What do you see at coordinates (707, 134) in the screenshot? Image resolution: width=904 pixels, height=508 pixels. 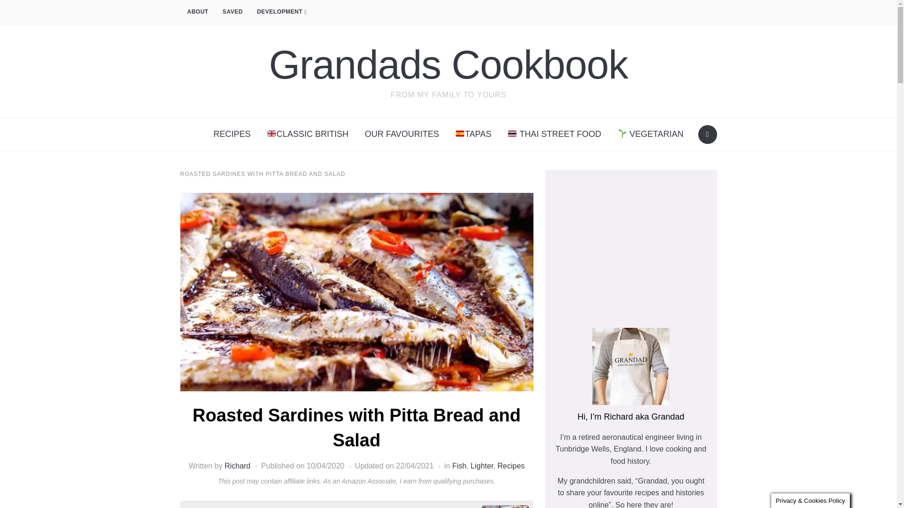 I see `Search` at bounding box center [707, 134].